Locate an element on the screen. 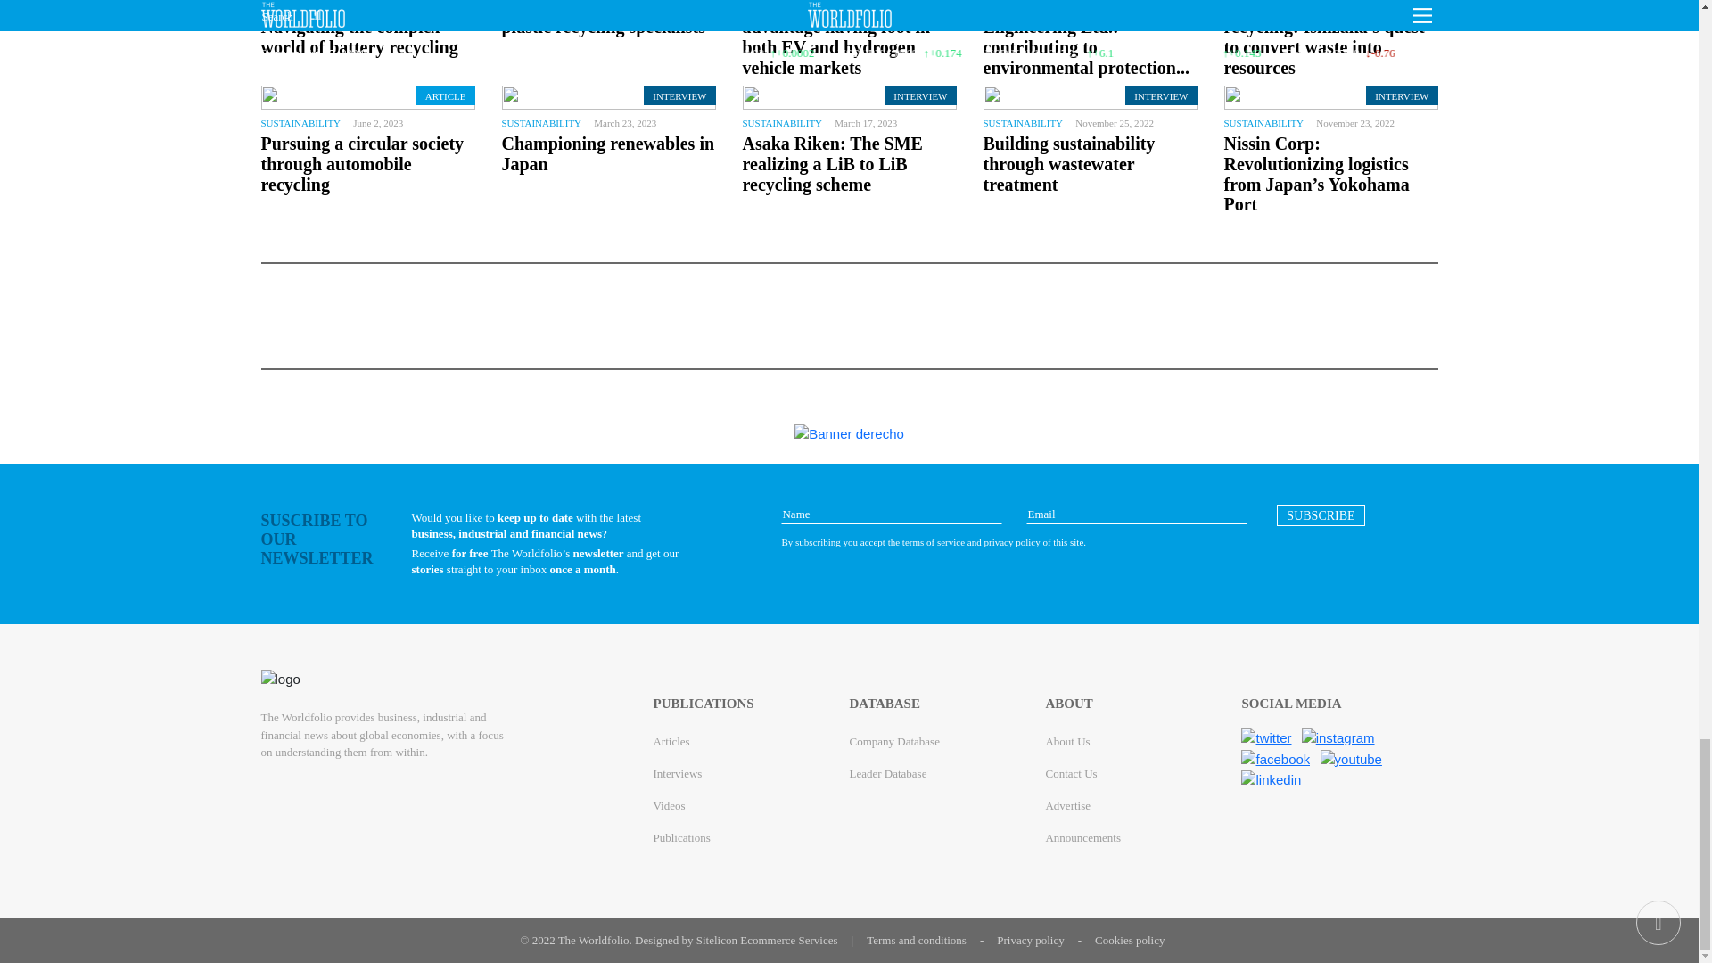 This screenshot has width=1712, height=963. SUBSCRIBE is located at coordinates (1321, 514).